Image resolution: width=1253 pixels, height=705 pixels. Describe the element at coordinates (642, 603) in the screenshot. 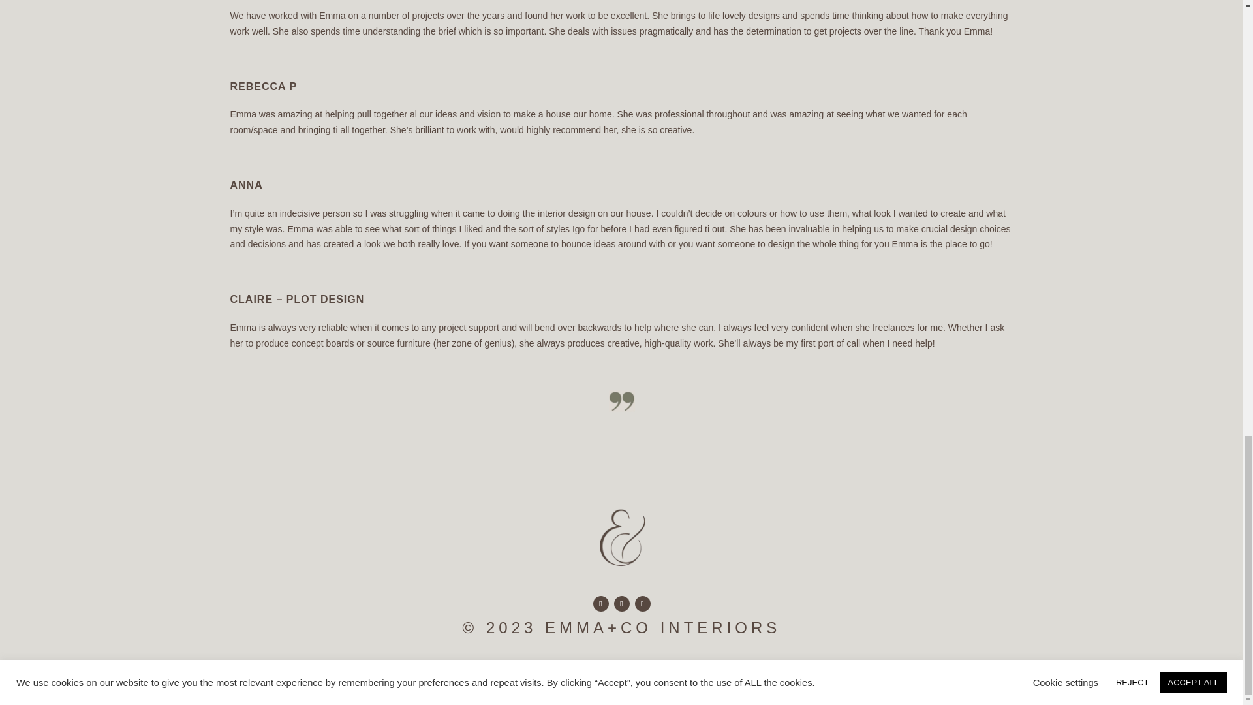

I see `Follow on Pinterest` at that location.